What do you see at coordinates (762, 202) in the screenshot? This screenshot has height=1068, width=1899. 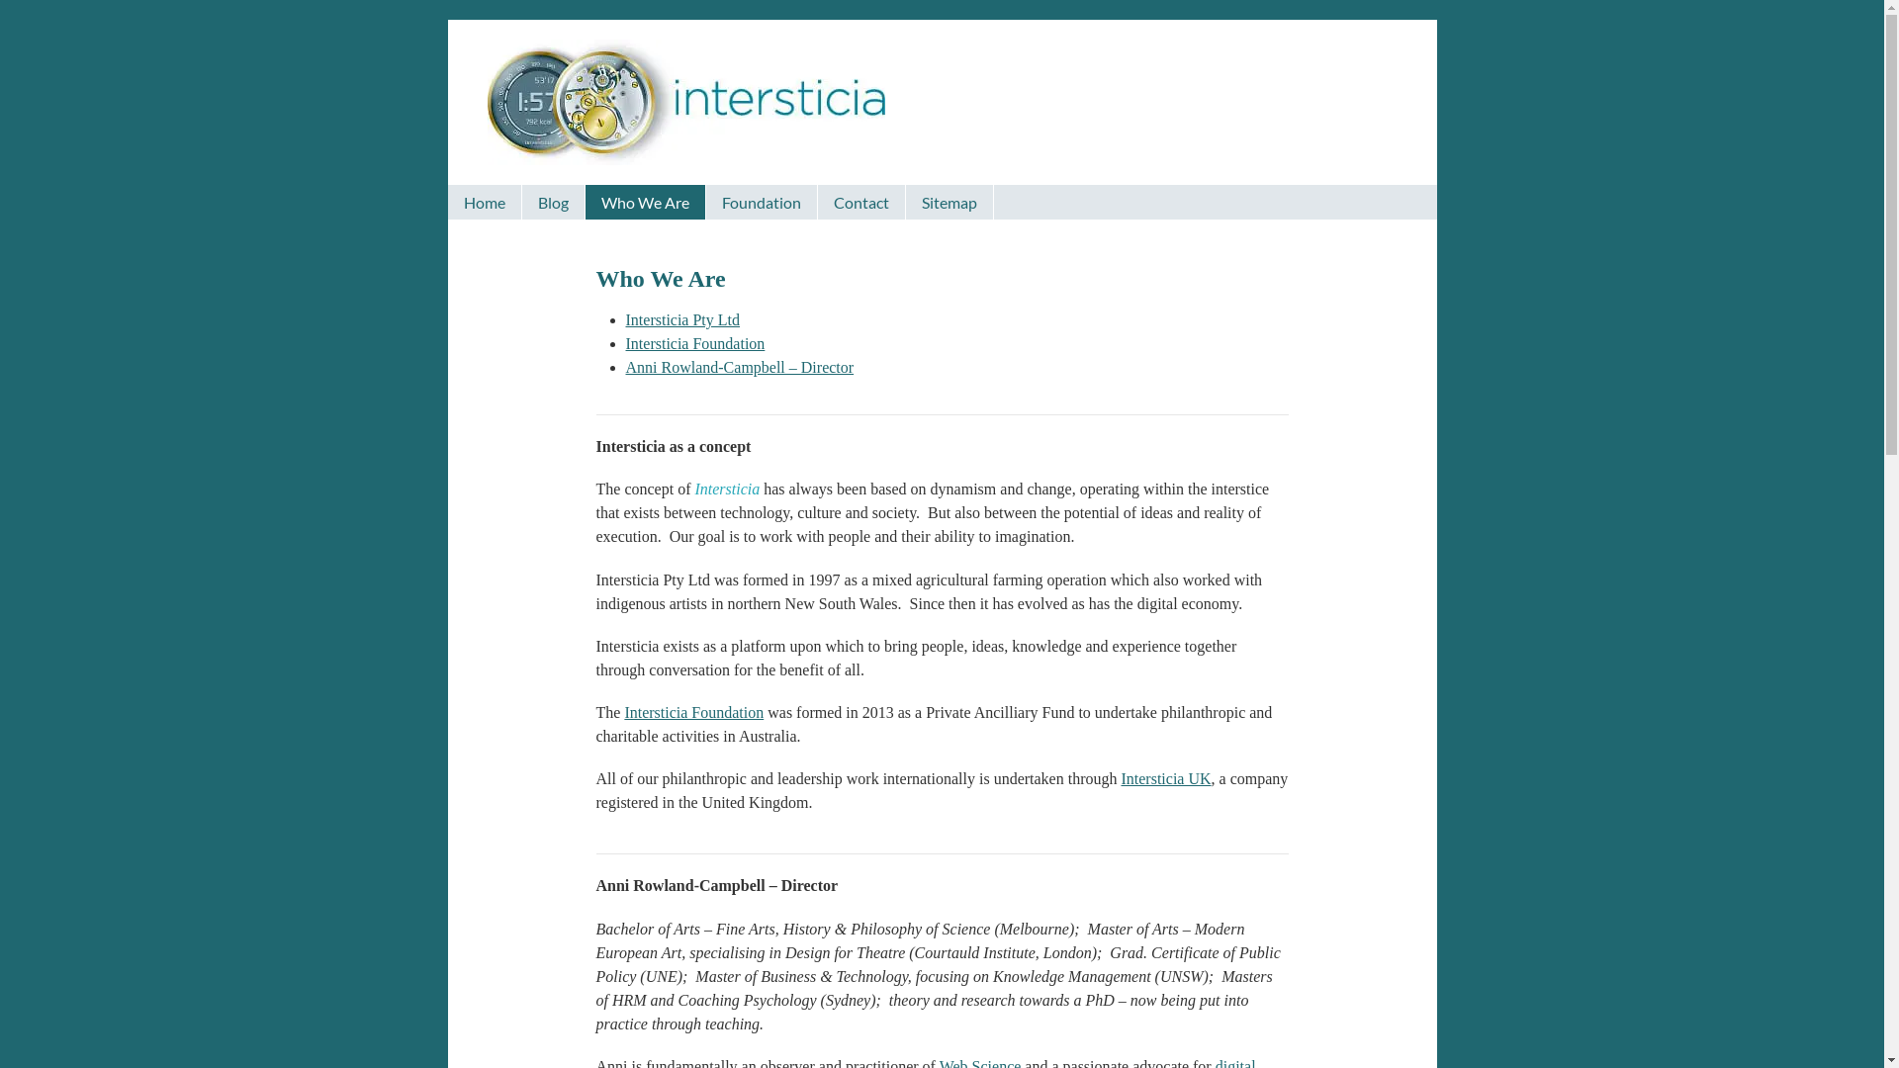 I see `Foundation` at bounding box center [762, 202].